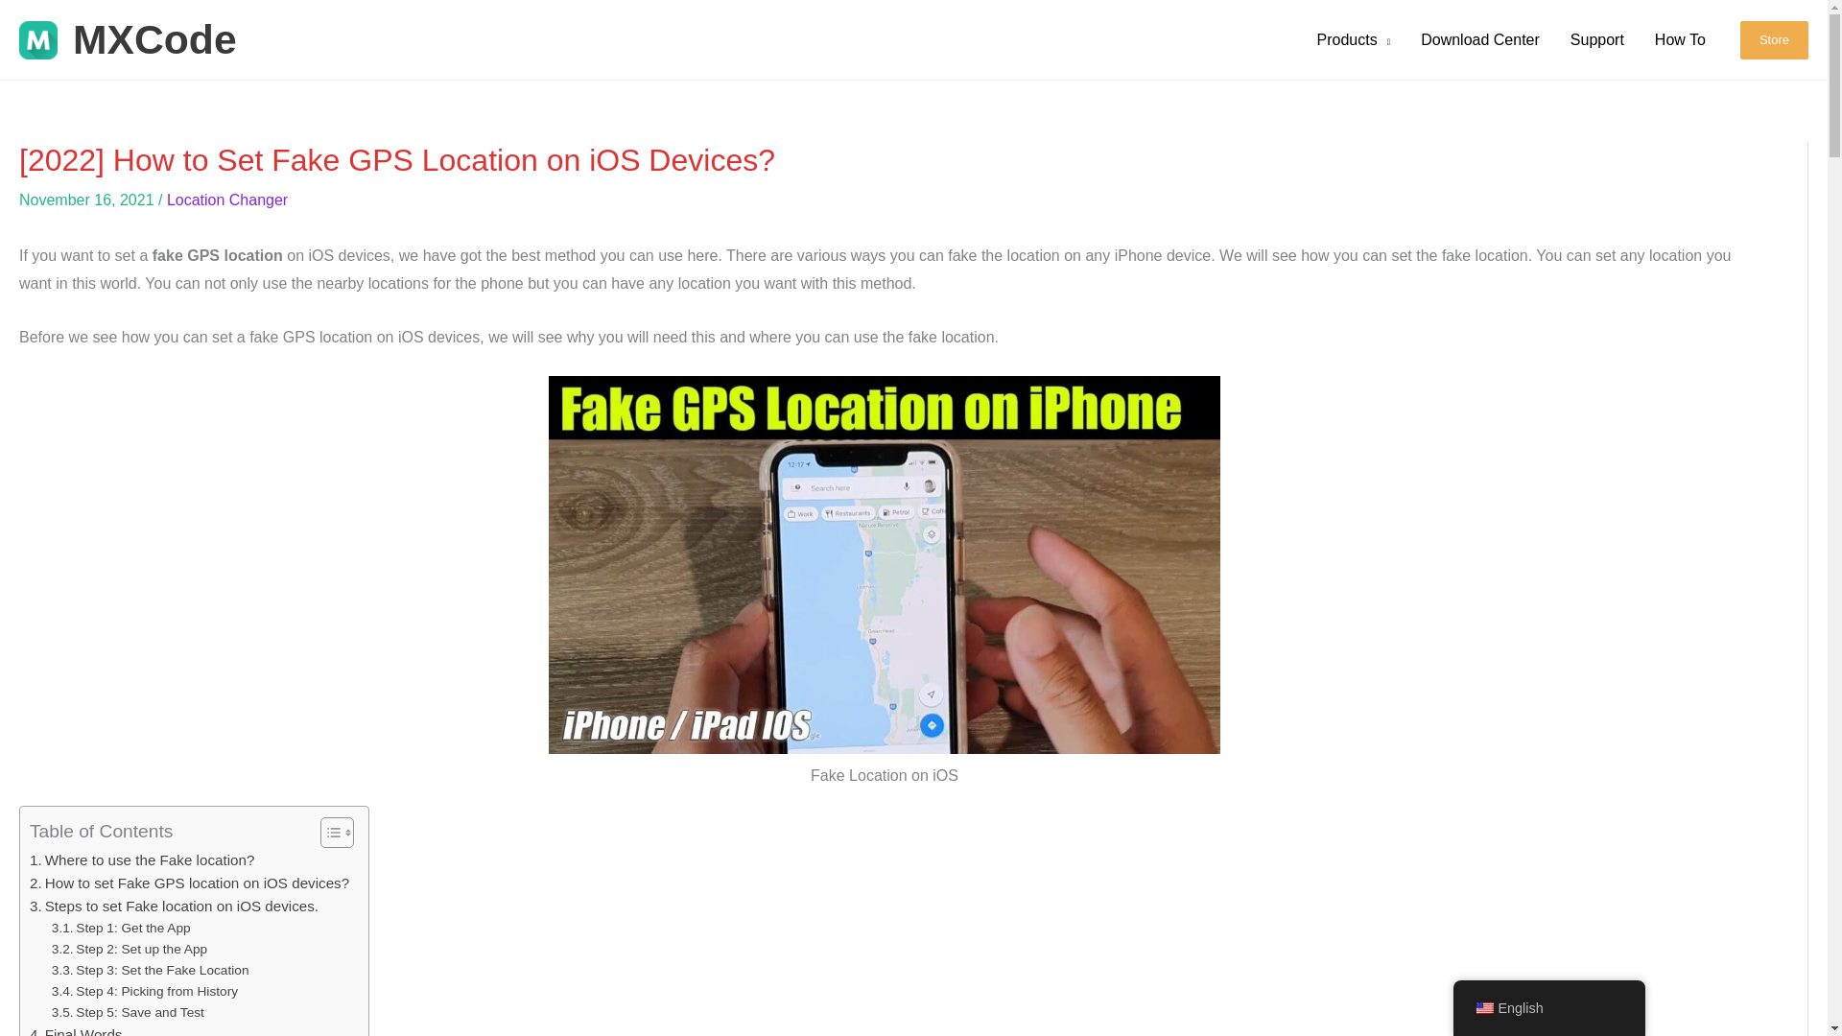 This screenshot has height=1036, width=1842. What do you see at coordinates (1355, 40) in the screenshot?
I see `Products` at bounding box center [1355, 40].